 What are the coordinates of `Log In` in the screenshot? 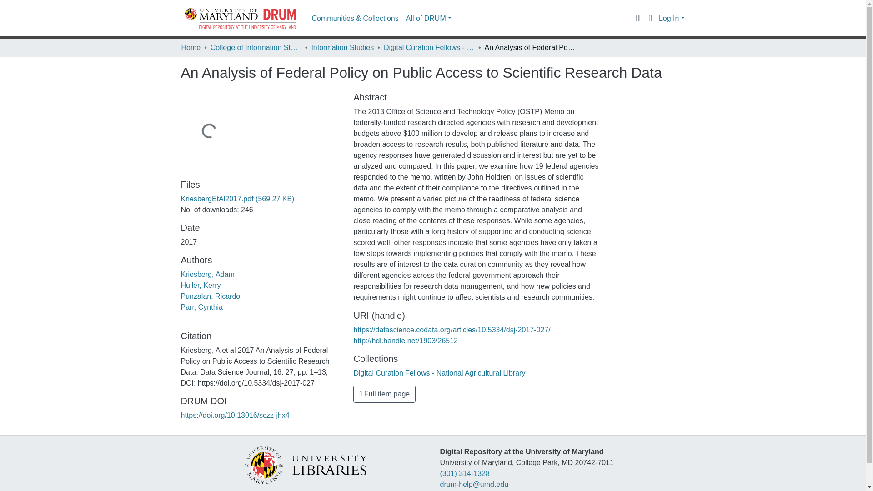 It's located at (672, 18).